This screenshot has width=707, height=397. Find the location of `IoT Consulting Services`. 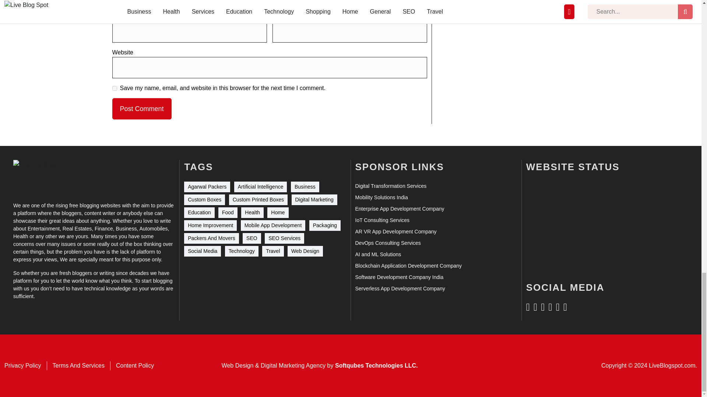

IoT Consulting Services is located at coordinates (382, 220).